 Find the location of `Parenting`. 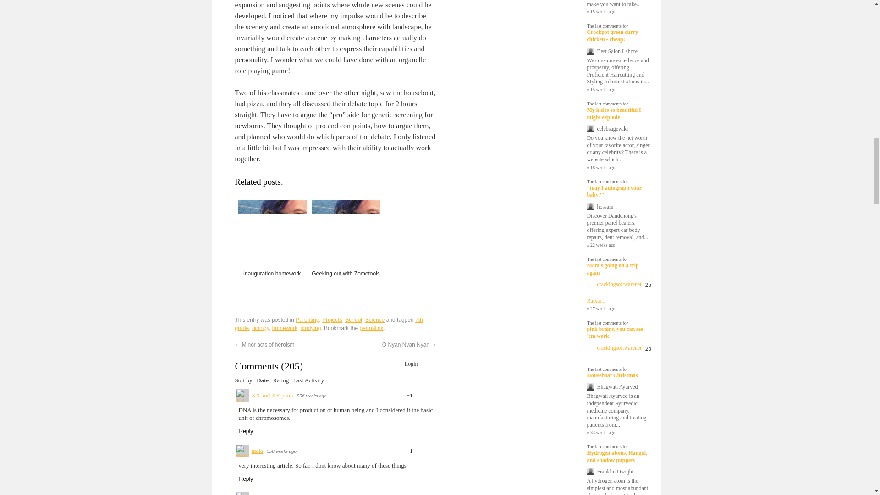

Parenting is located at coordinates (307, 320).